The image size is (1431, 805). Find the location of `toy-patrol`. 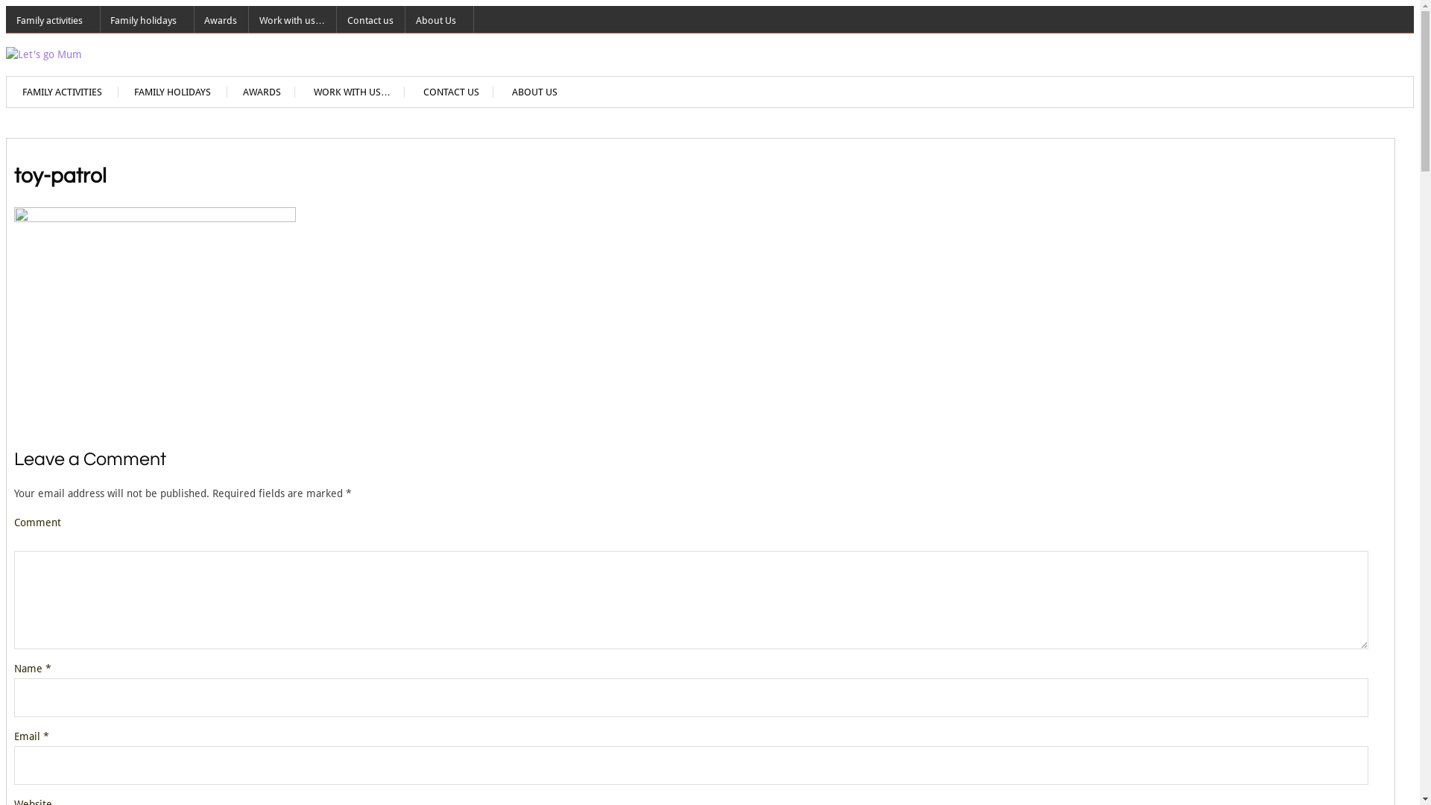

toy-patrol is located at coordinates (155, 218).